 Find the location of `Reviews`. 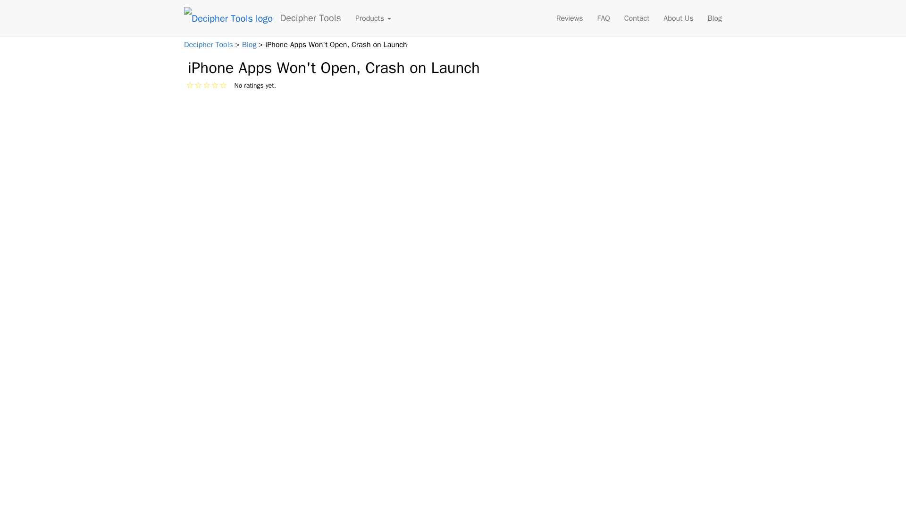

Reviews is located at coordinates (570, 18).